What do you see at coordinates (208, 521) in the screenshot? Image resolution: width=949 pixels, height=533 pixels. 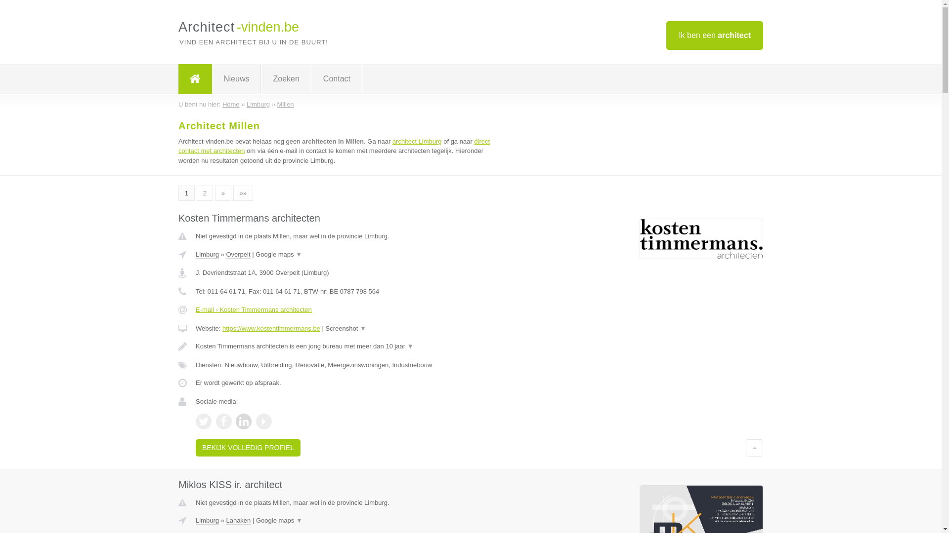 I see `Limburg` at bounding box center [208, 521].